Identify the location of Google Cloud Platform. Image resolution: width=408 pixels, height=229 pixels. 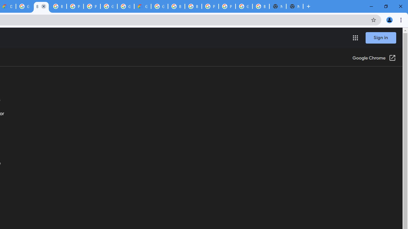
(24, 6).